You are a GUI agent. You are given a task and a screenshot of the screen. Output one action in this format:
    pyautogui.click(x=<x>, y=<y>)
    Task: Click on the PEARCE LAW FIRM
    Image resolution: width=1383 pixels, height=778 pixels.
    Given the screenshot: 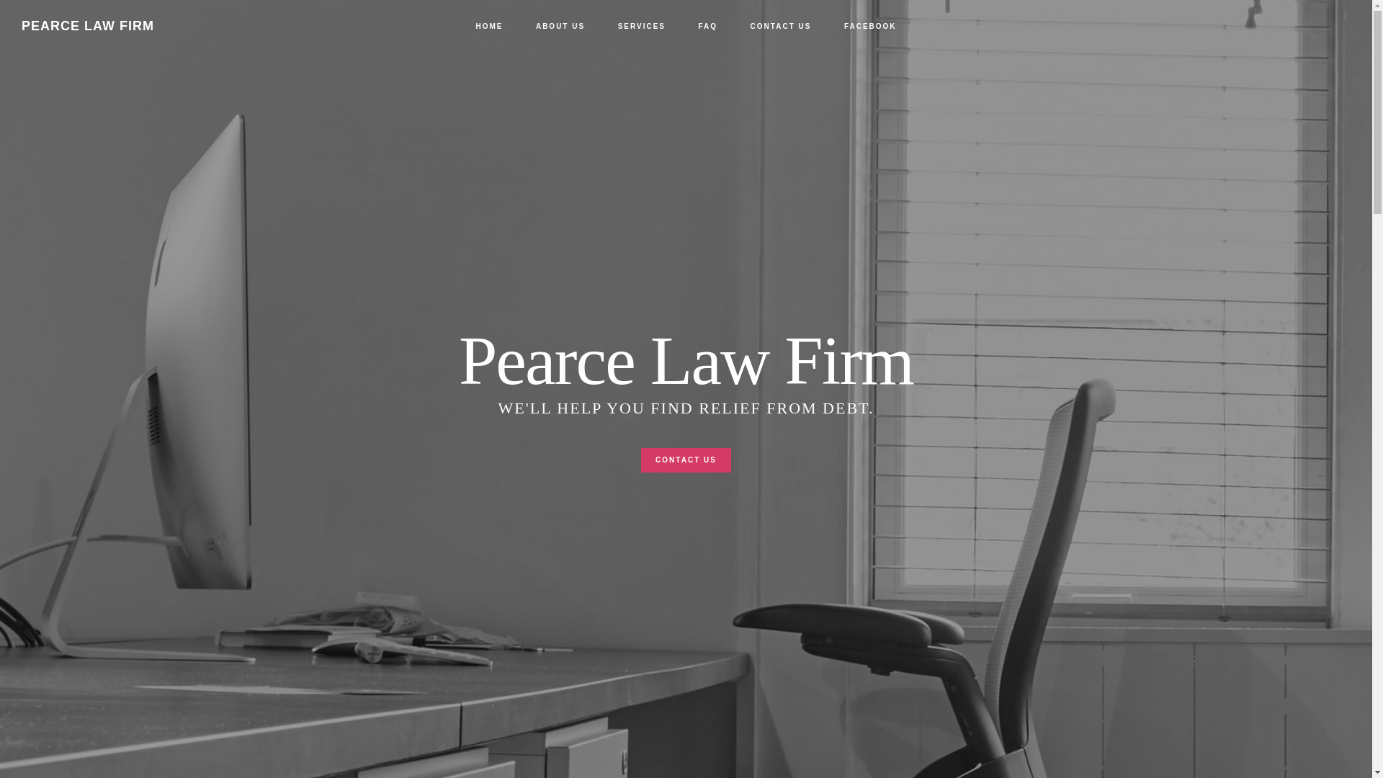 What is the action you would take?
    pyautogui.click(x=88, y=26)
    